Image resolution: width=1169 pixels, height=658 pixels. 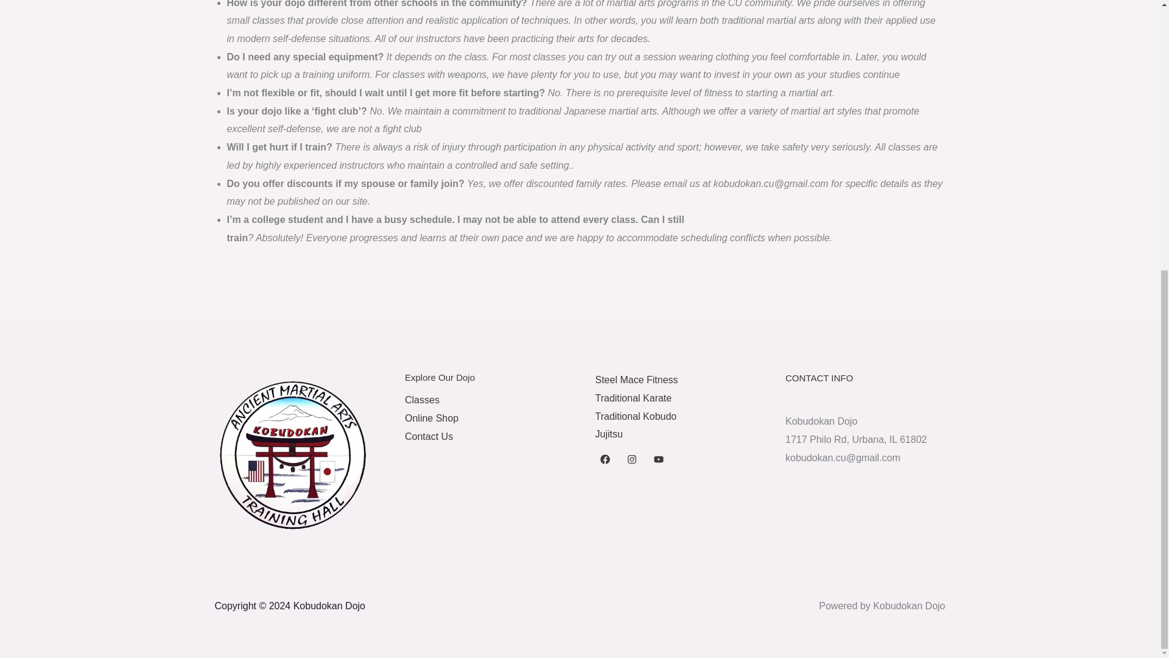 I want to click on Classes, so click(x=421, y=400).